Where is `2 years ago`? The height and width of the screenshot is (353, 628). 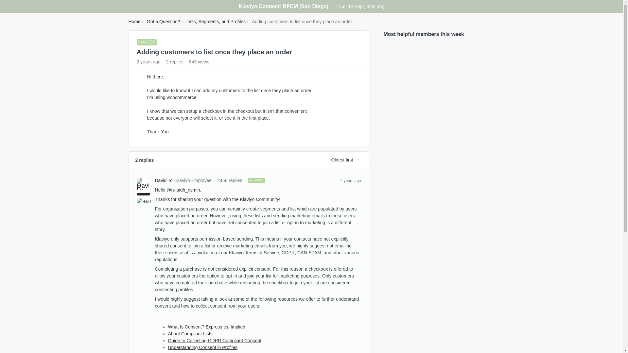
2 years ago is located at coordinates (351, 180).